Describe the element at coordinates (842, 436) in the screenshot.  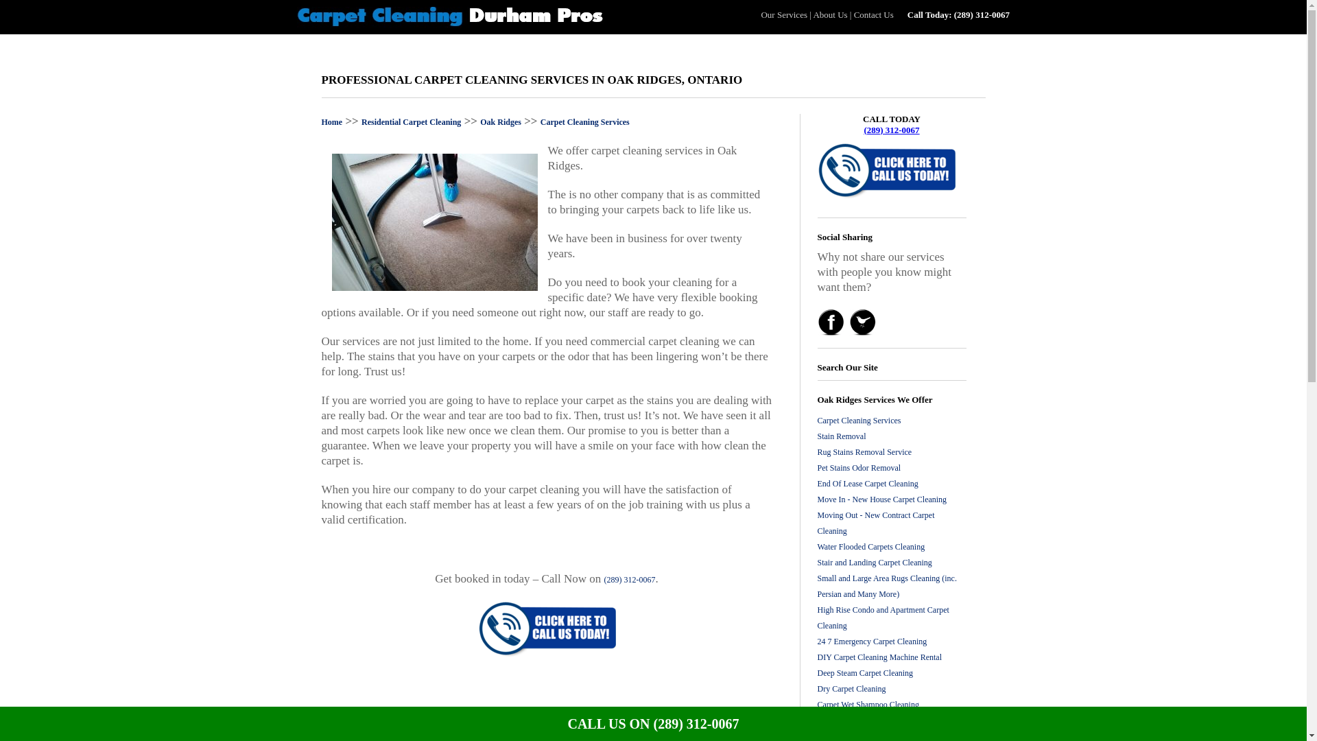
I see `Stain Removal` at that location.